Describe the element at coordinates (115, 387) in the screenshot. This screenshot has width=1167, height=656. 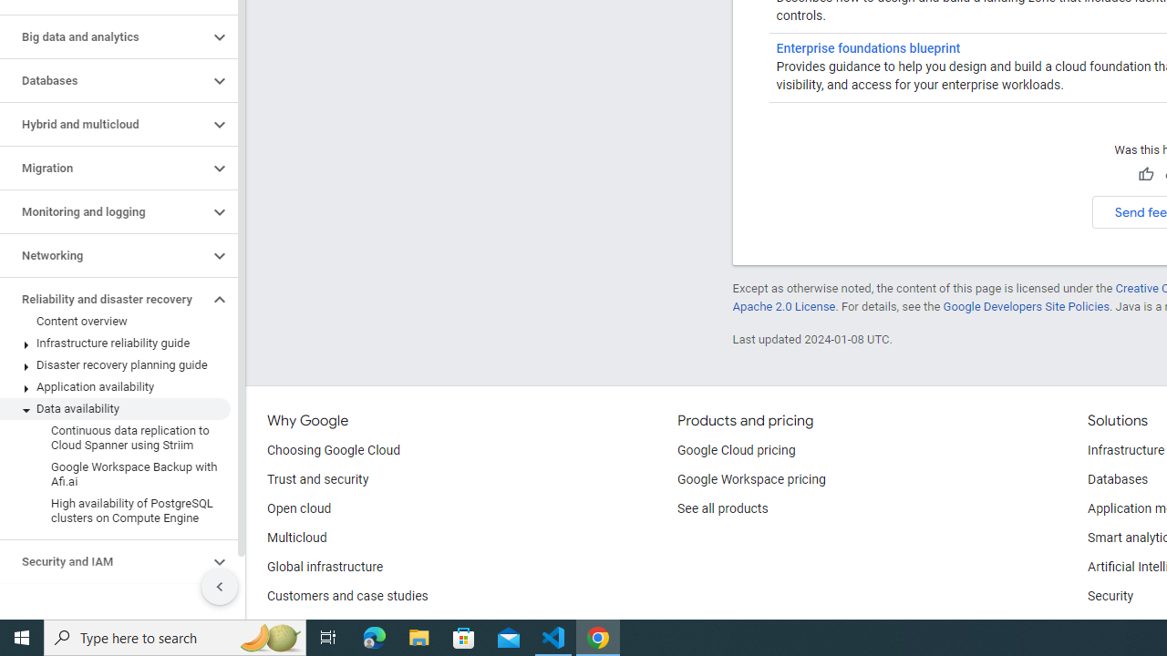
I see `Application availability` at that location.